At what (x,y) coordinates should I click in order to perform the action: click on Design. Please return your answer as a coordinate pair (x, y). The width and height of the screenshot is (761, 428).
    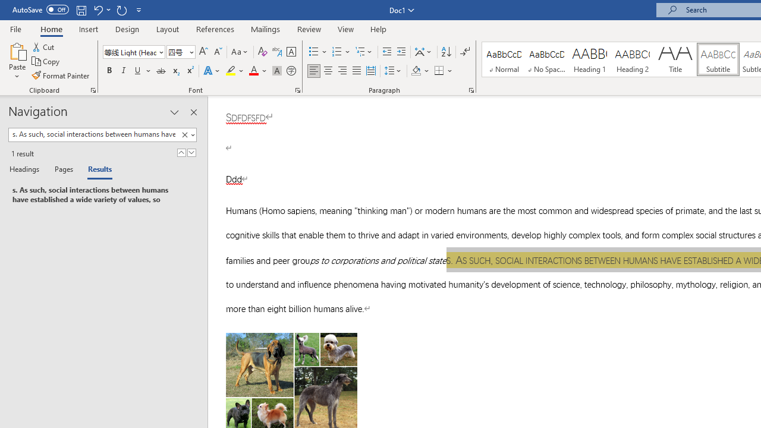
    Looking at the image, I should click on (127, 29).